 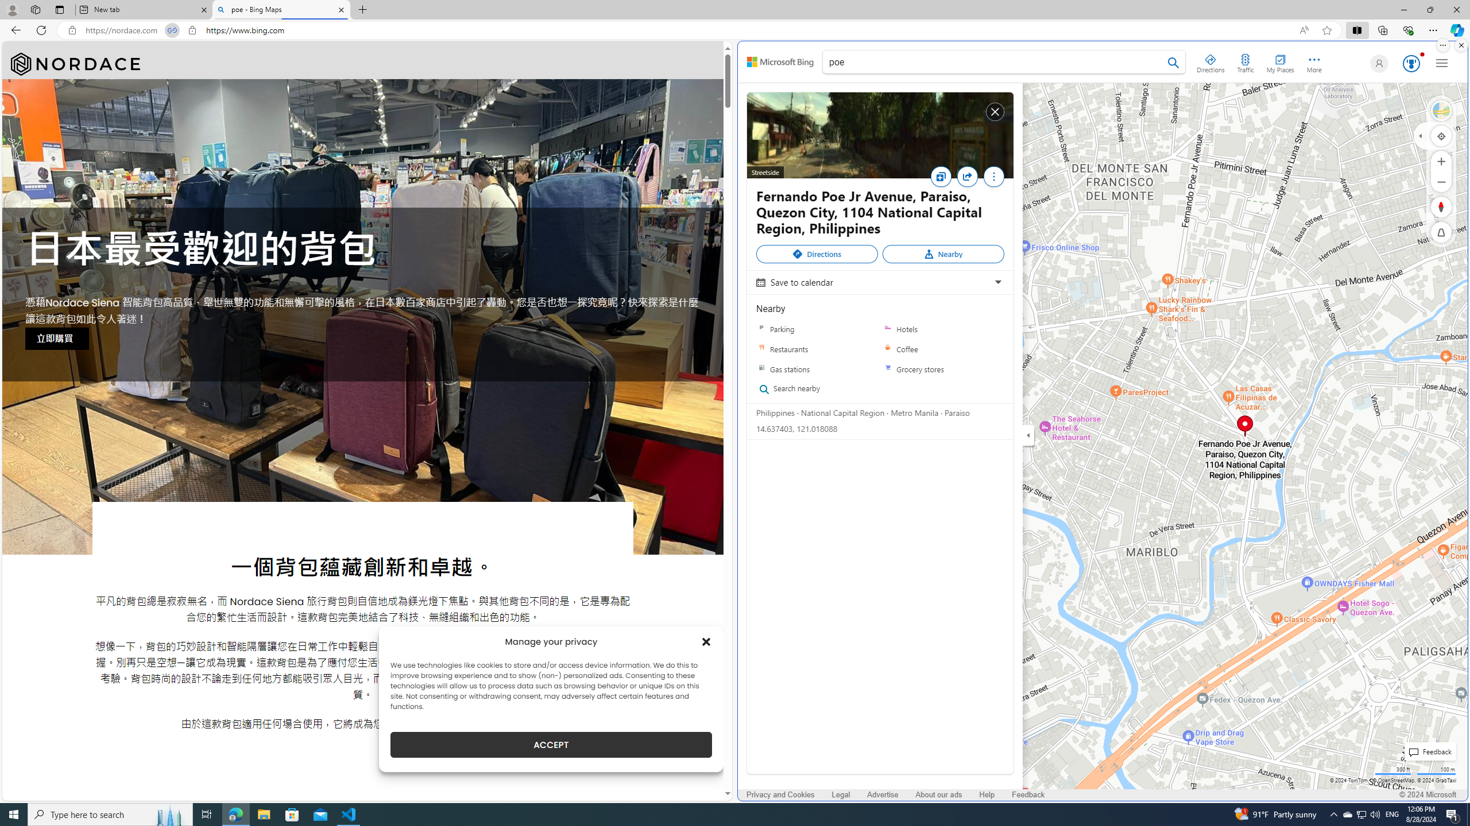 I want to click on Bird's eye, so click(x=1441, y=111).